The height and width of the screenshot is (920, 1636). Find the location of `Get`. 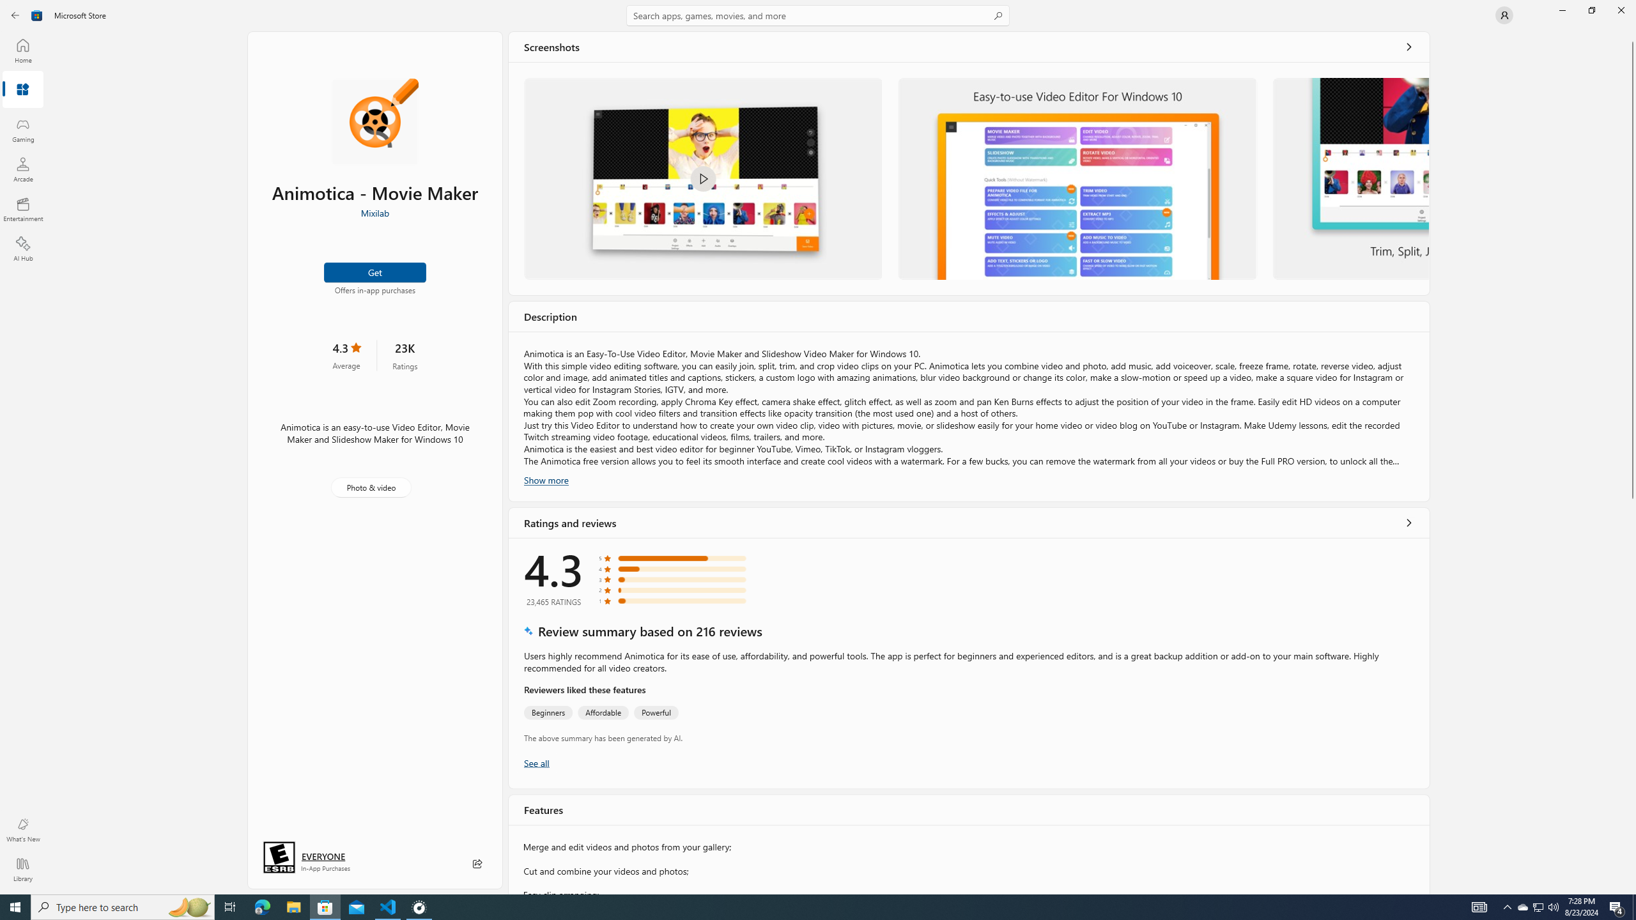

Get is located at coordinates (375, 272).